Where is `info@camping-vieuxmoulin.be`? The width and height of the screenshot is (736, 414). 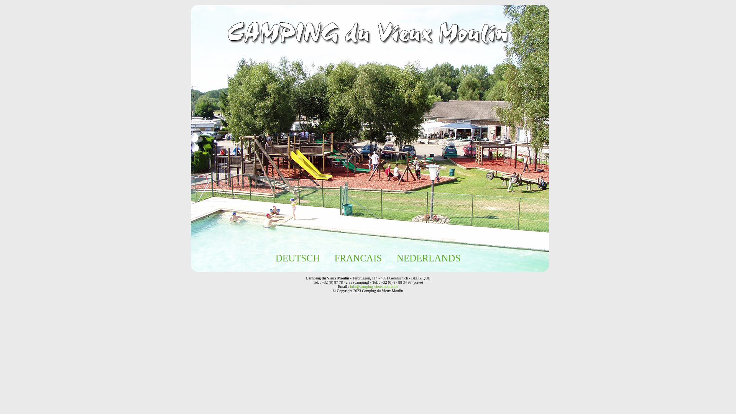 info@camping-vieuxmoulin.be is located at coordinates (374, 287).